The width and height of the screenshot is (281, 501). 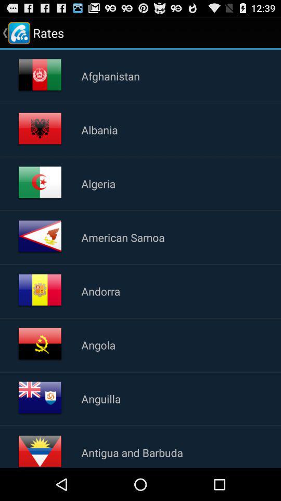 What do you see at coordinates (98, 183) in the screenshot?
I see `launch app below albania item` at bounding box center [98, 183].